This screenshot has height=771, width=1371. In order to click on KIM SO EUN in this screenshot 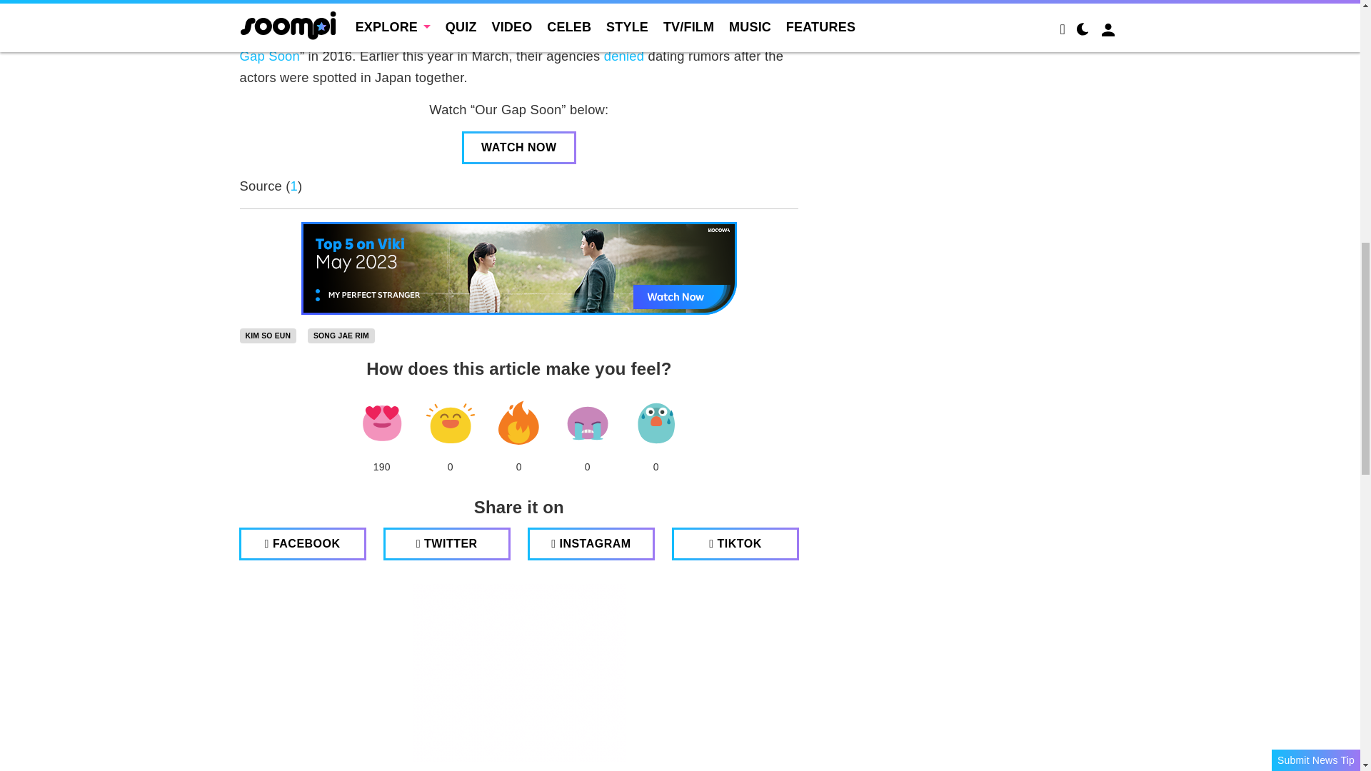, I will do `click(268, 336)`.